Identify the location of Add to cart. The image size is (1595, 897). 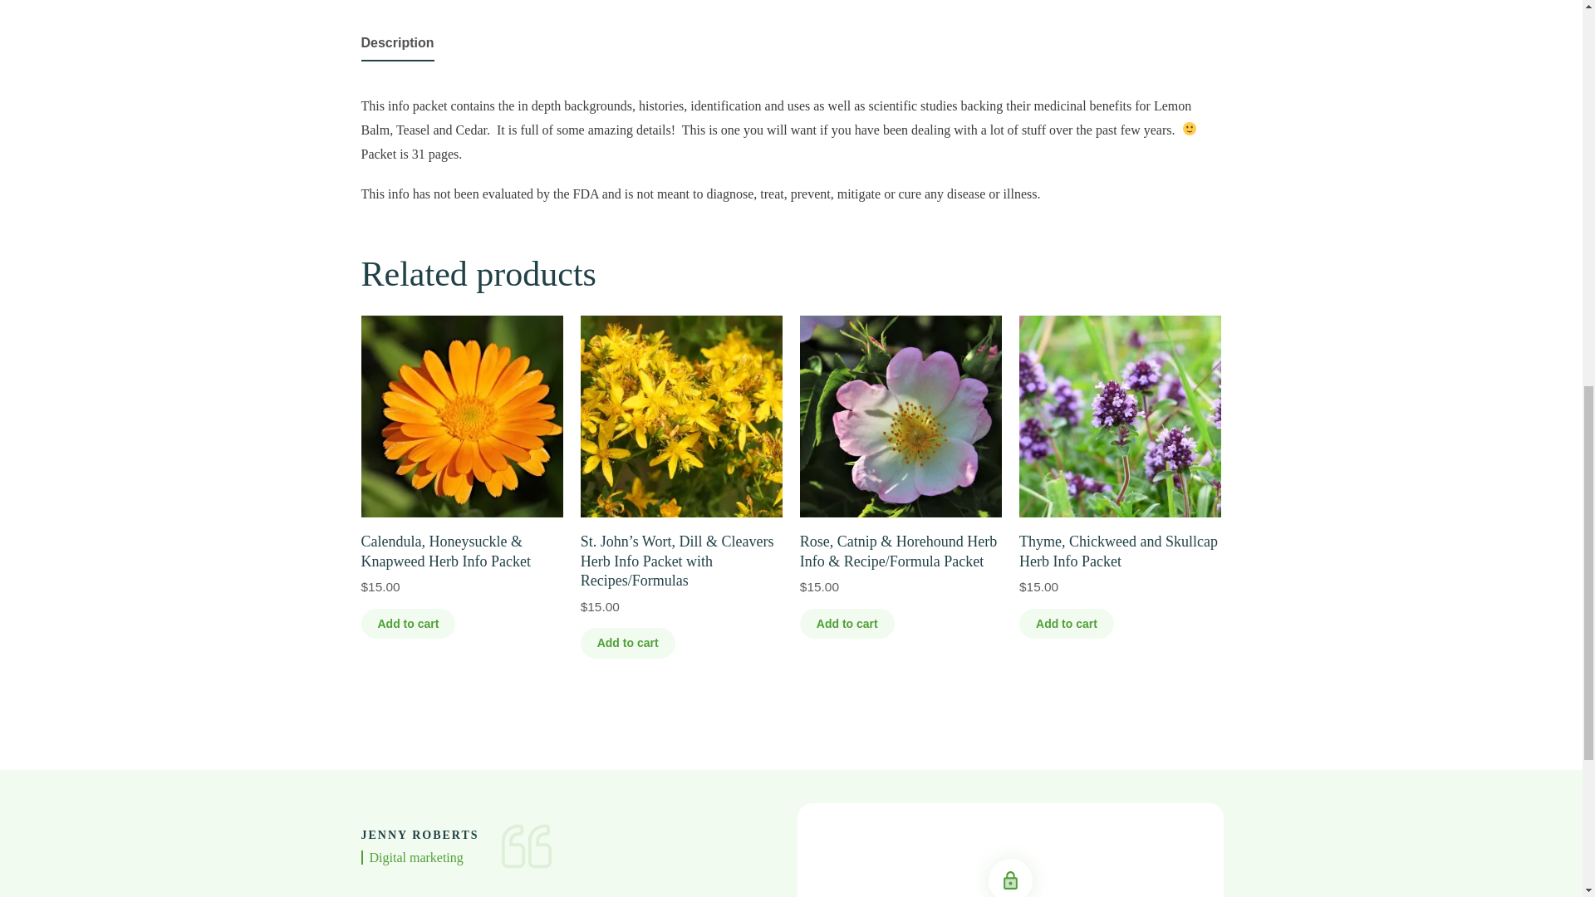
(627, 643).